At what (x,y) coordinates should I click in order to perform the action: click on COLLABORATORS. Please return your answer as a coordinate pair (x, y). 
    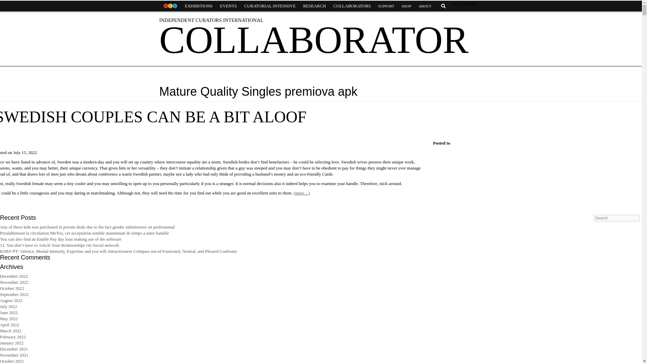
    Looking at the image, I should click on (352, 6).